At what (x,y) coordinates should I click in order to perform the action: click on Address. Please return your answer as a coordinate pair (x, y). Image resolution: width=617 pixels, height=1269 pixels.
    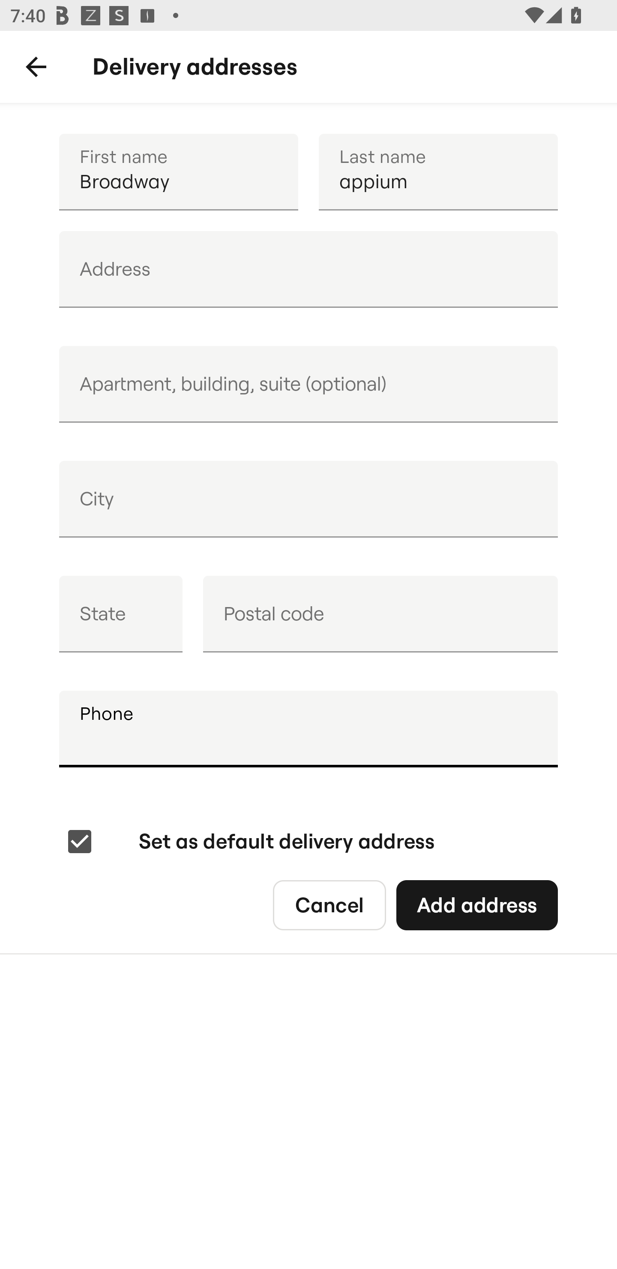
    Looking at the image, I should click on (308, 269).